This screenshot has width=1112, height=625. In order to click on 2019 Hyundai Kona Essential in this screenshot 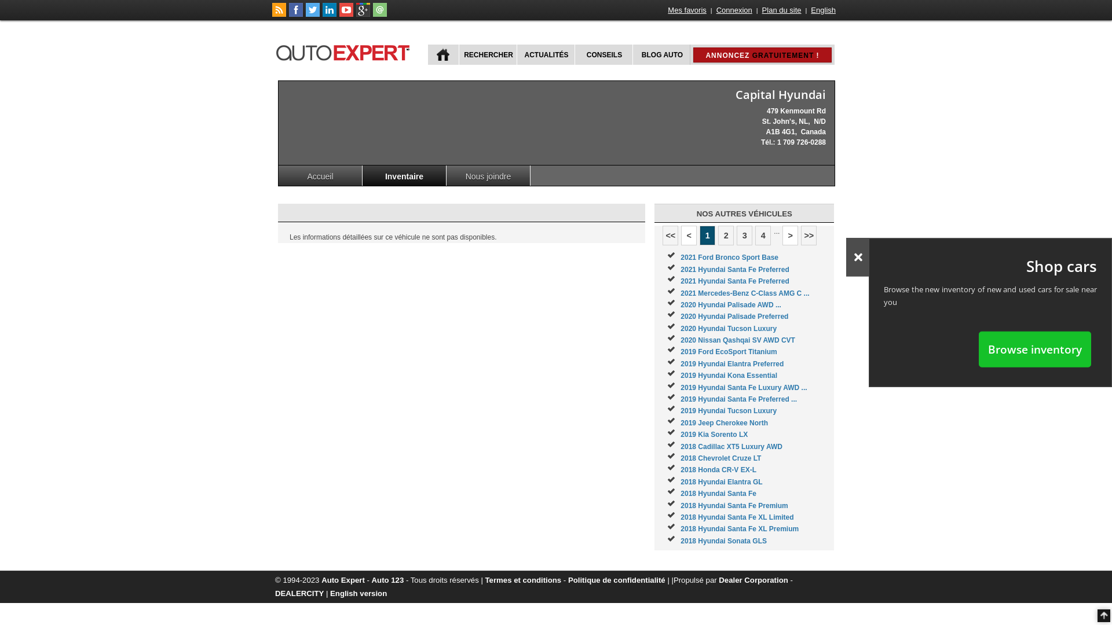, I will do `click(729, 376)`.